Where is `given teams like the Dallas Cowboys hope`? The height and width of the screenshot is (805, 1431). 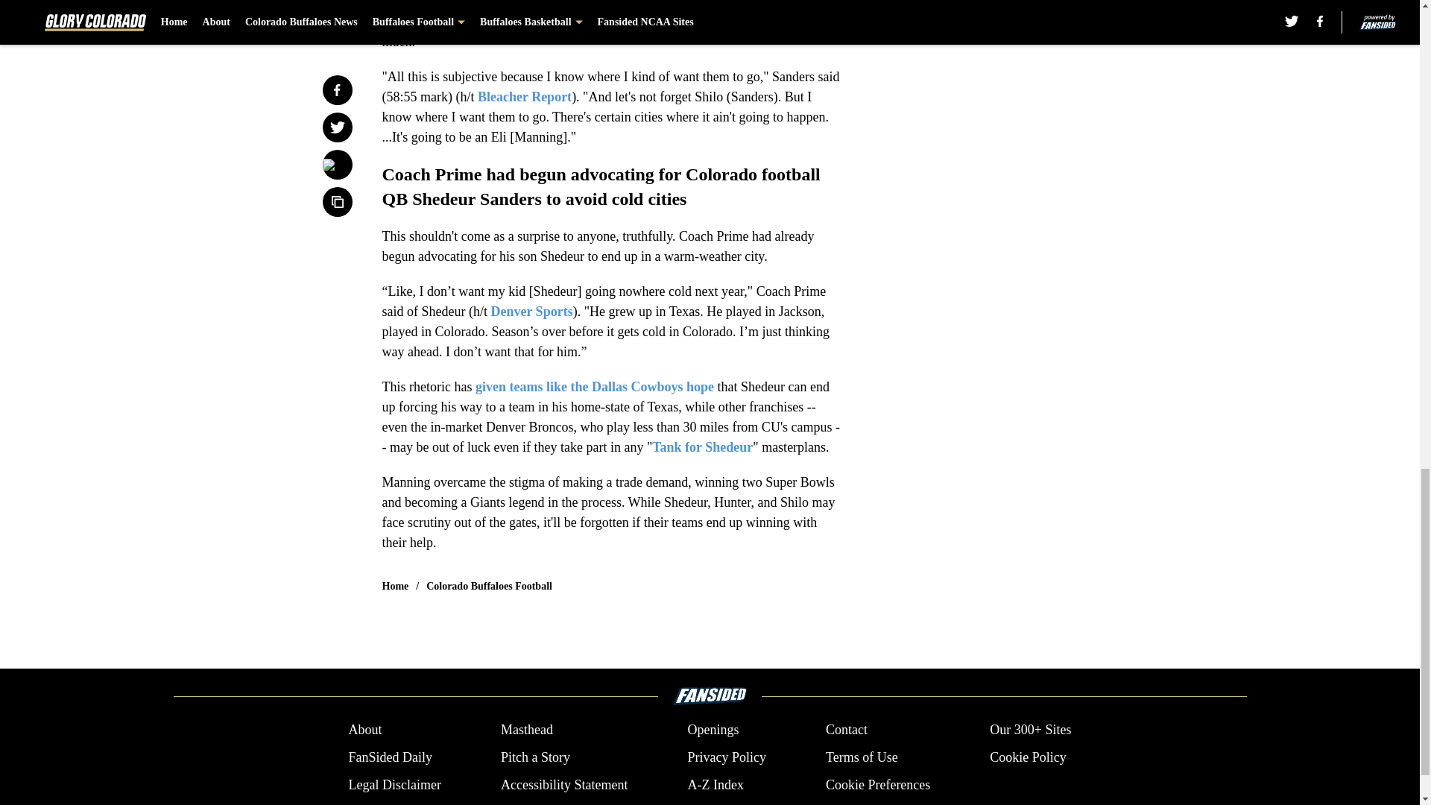
given teams like the Dallas Cowboys hope is located at coordinates (595, 386).